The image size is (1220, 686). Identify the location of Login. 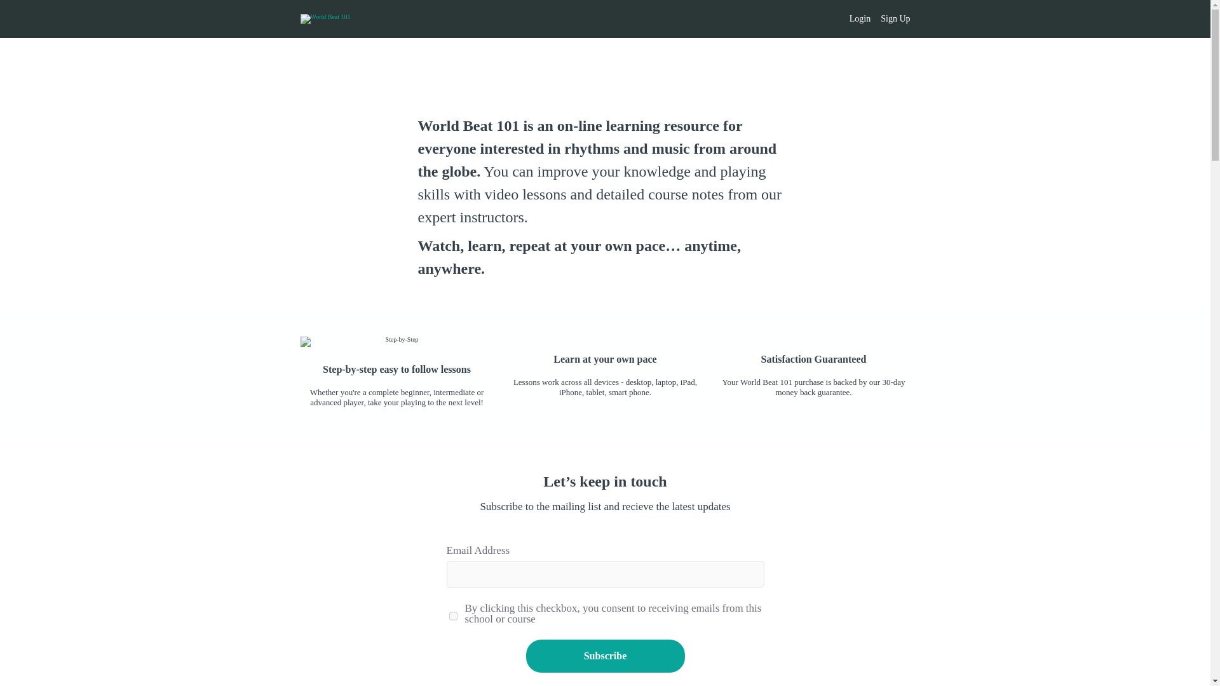
(860, 19).